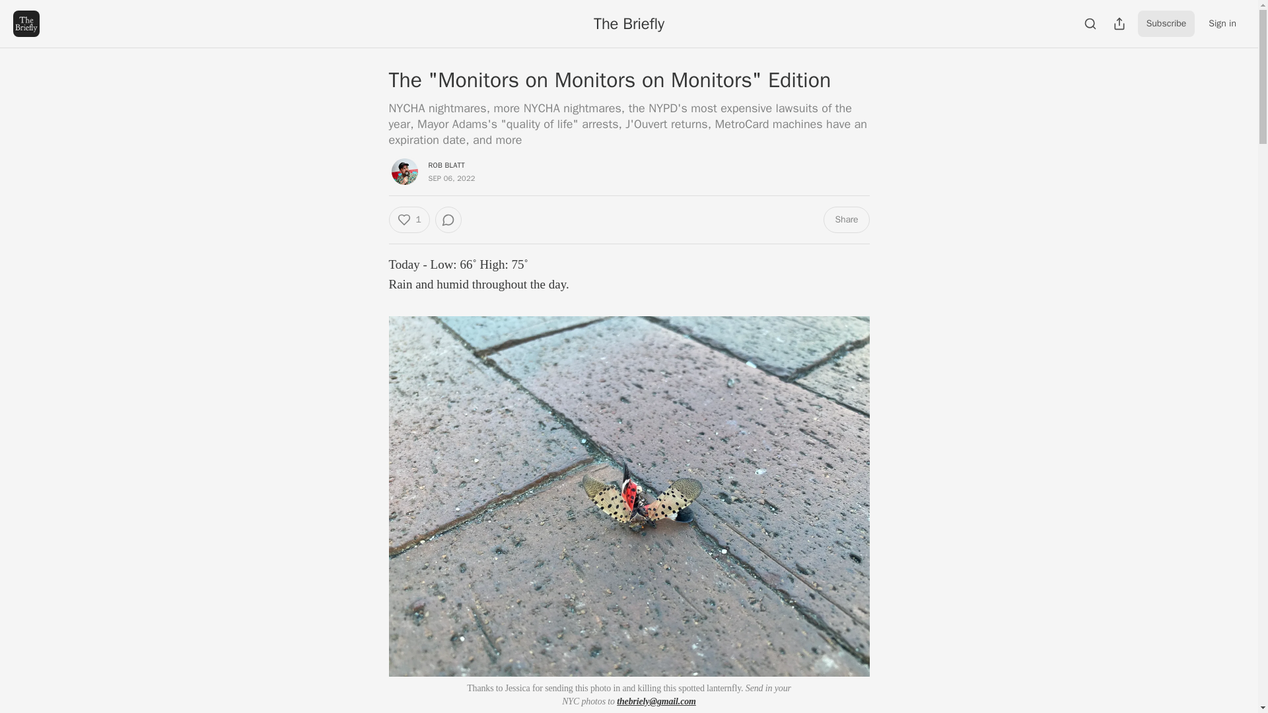 This screenshot has height=713, width=1268. What do you see at coordinates (408, 220) in the screenshot?
I see `1` at bounding box center [408, 220].